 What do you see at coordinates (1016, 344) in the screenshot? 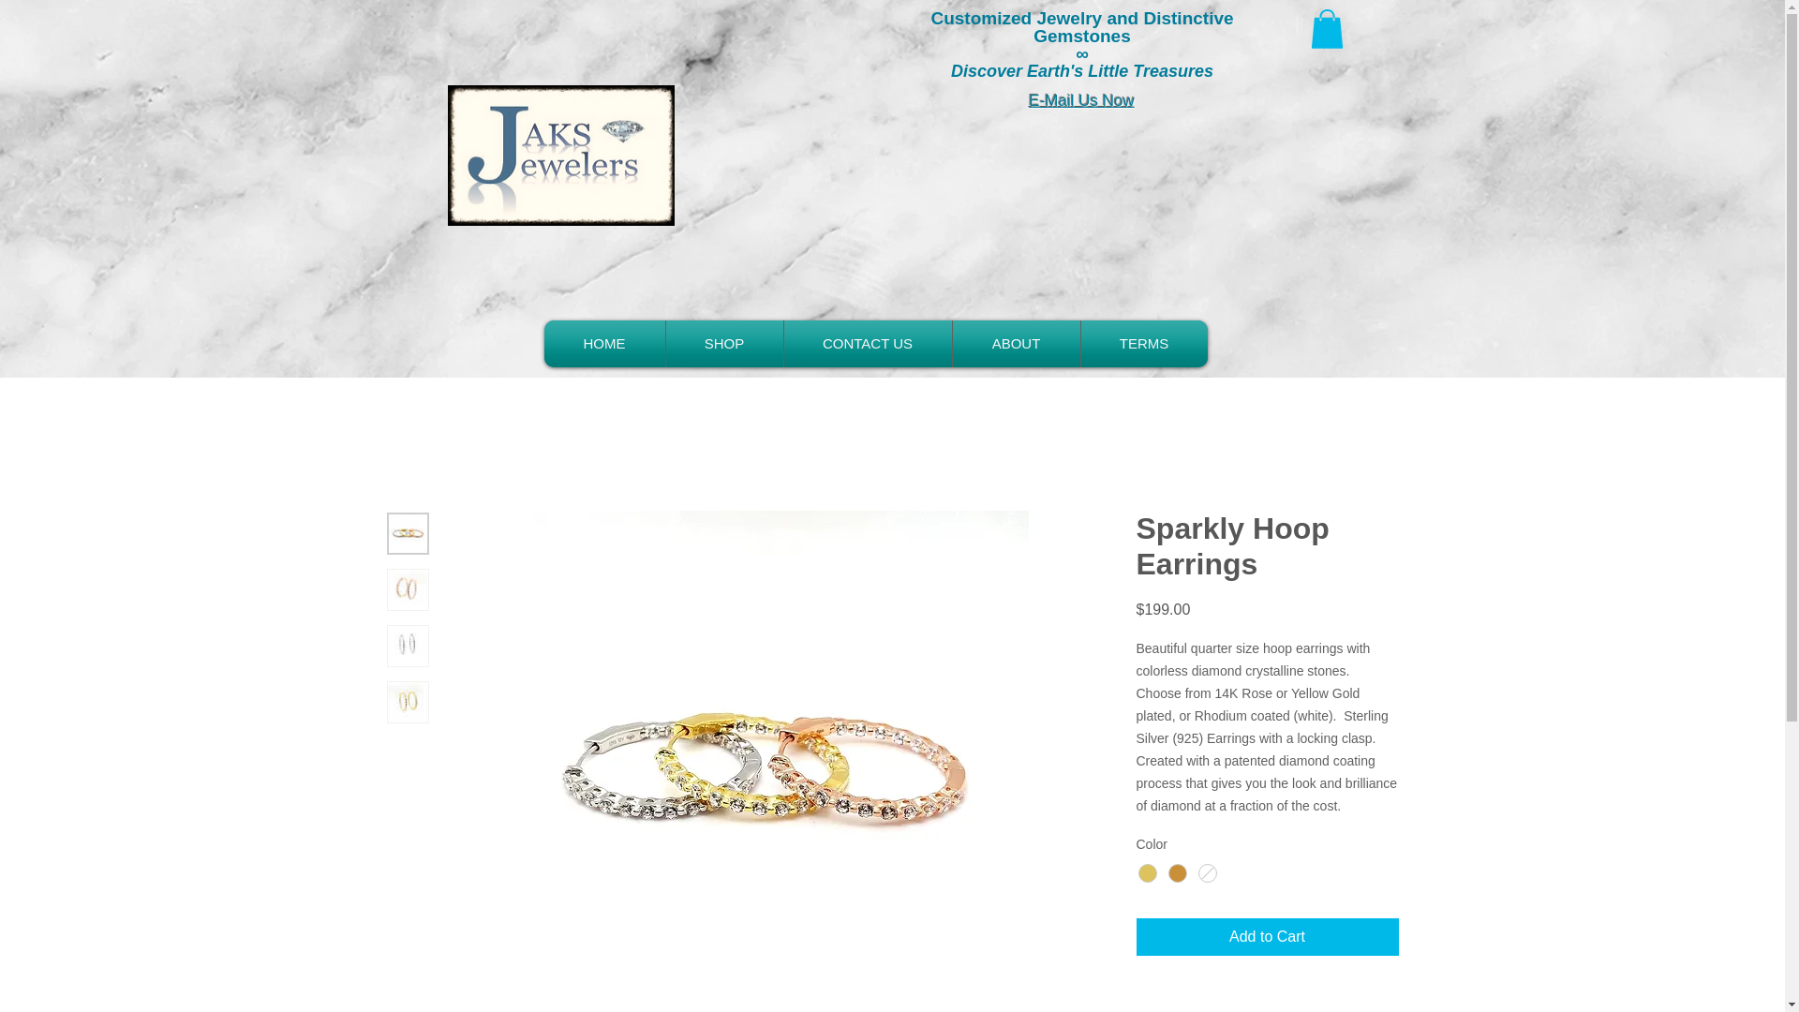
I see `ABOUT` at bounding box center [1016, 344].